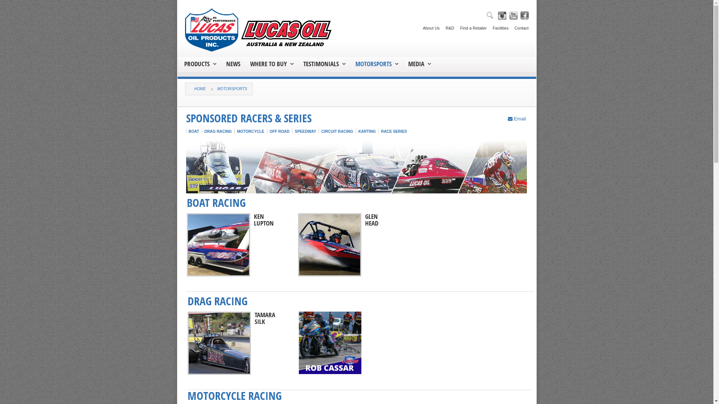 The height and width of the screenshot is (404, 719). What do you see at coordinates (337, 132) in the screenshot?
I see `CIRCUIT RACING` at bounding box center [337, 132].